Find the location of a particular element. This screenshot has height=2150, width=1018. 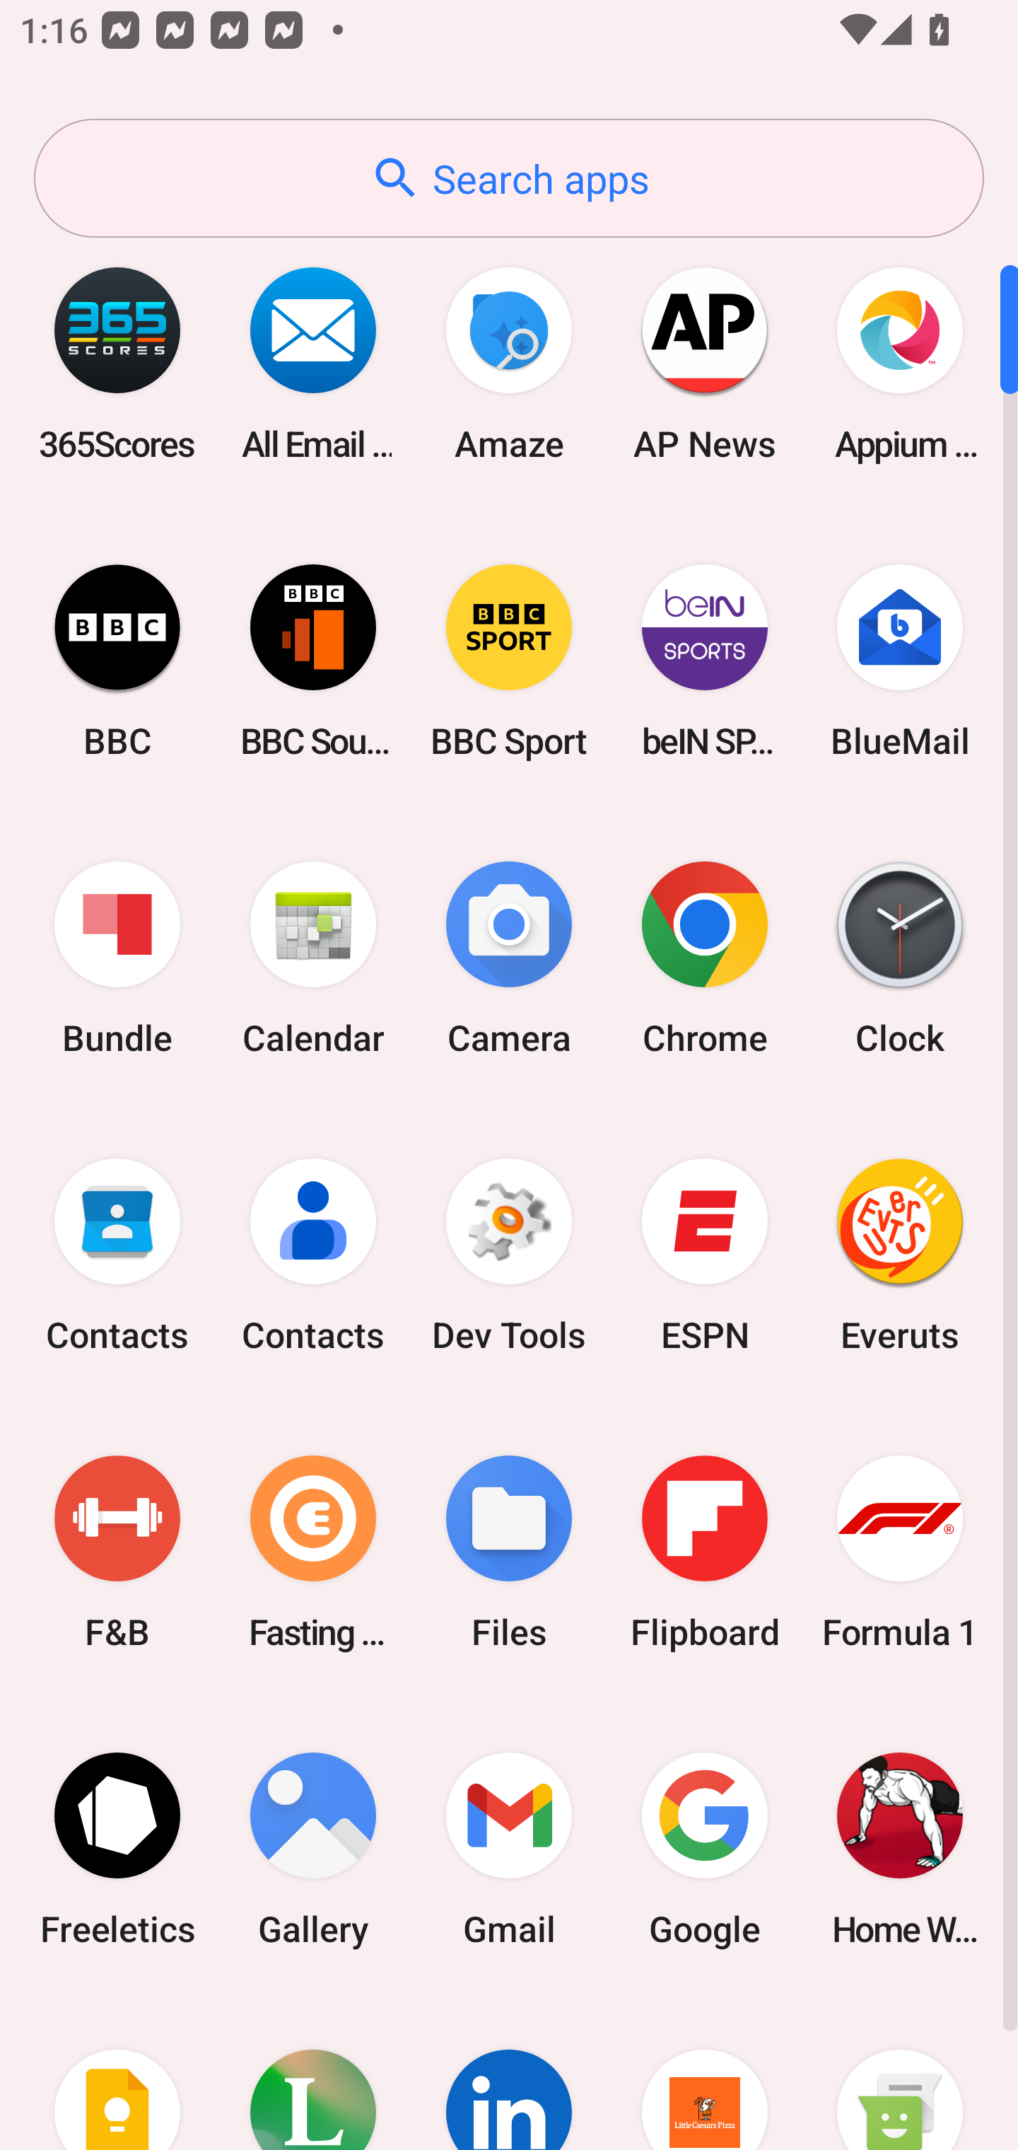

Home Workout is located at coordinates (900, 1849).